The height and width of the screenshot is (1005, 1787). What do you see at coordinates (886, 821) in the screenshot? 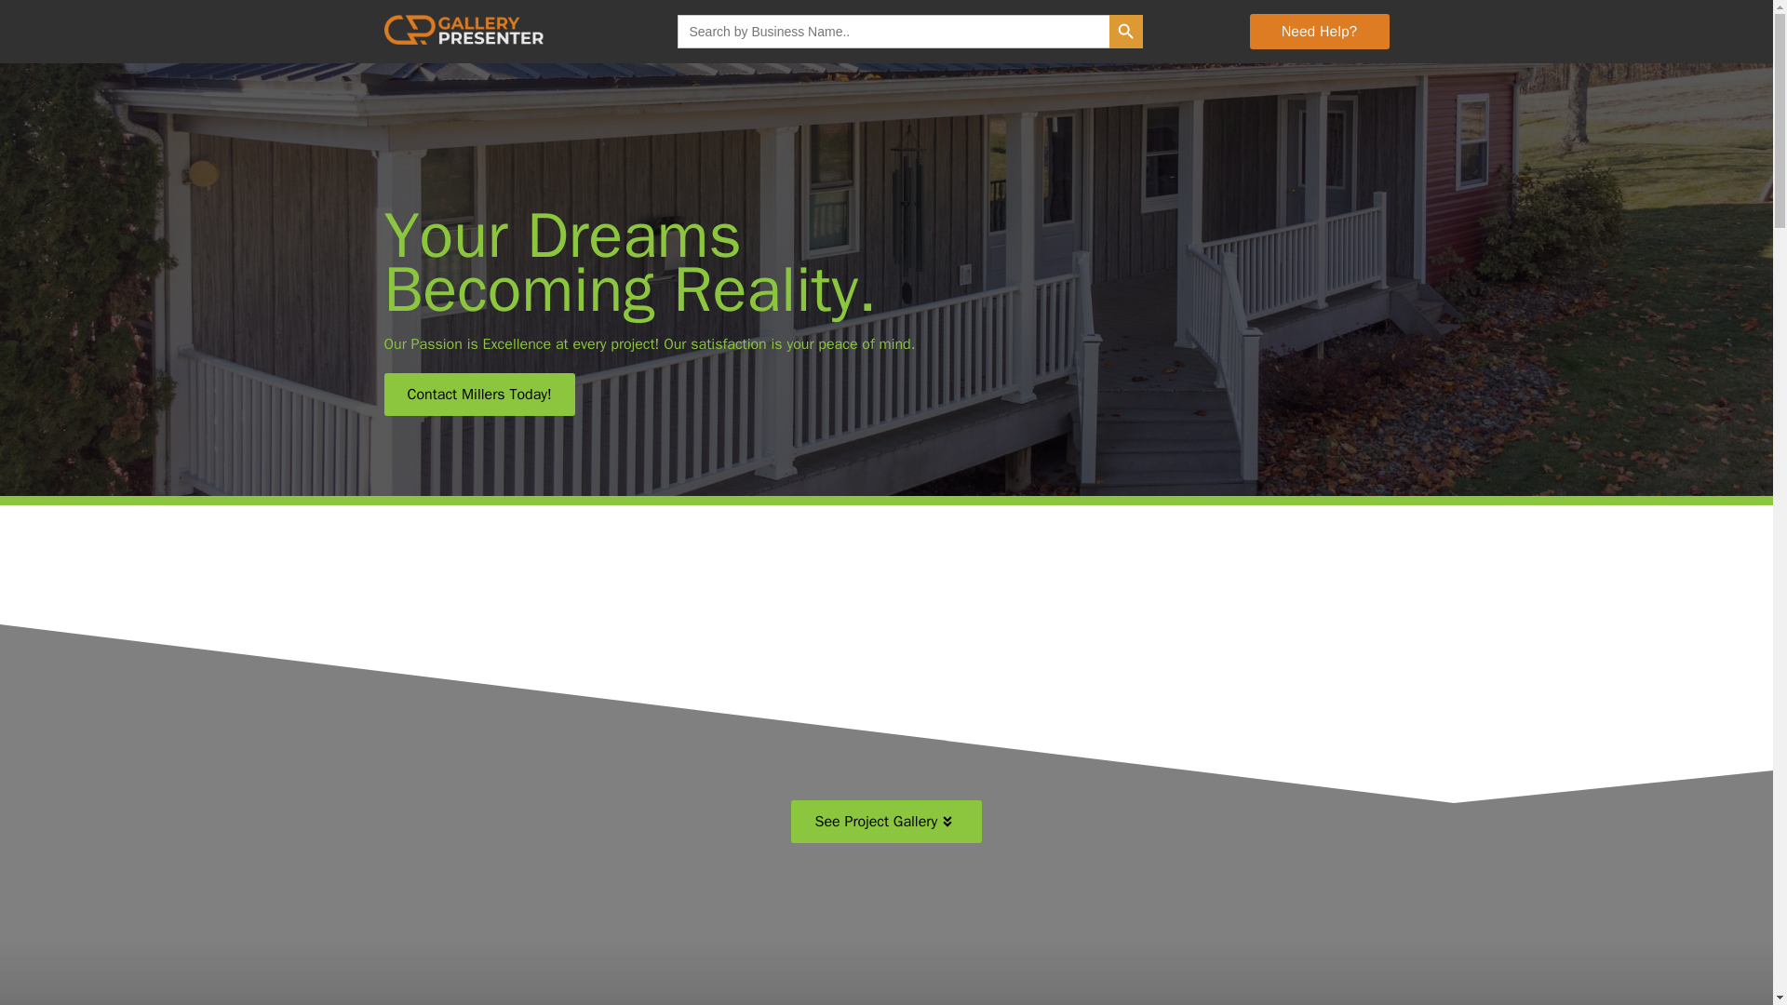
I see `See Project Gallery` at bounding box center [886, 821].